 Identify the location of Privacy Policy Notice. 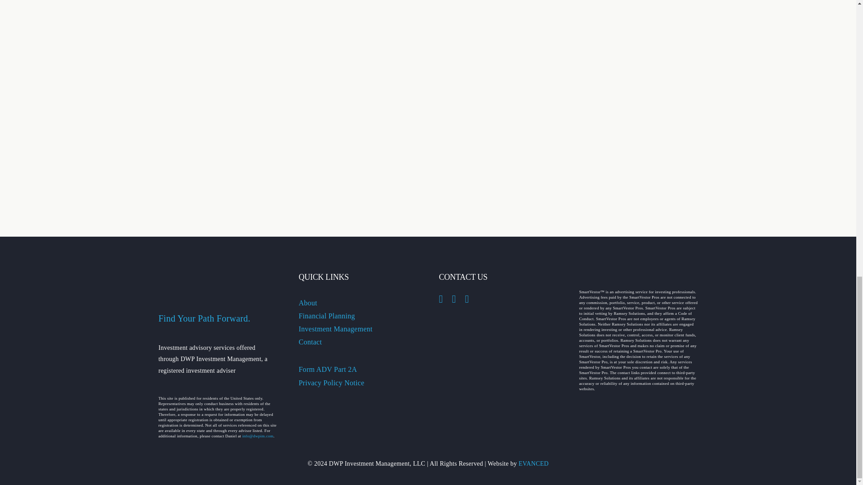
(331, 383).